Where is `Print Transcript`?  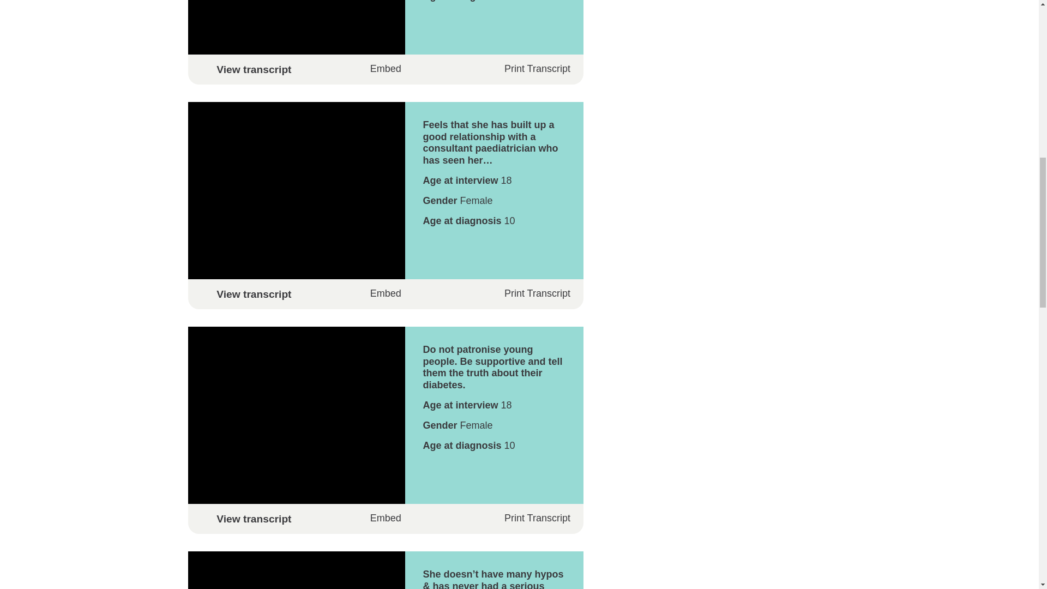
Print Transcript is located at coordinates (529, 293).